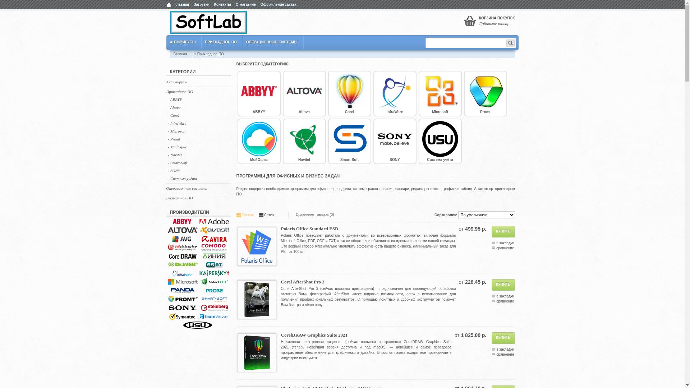 The width and height of the screenshot is (690, 388). Describe the element at coordinates (197, 123) in the screenshot. I see `- InfraWare` at that location.